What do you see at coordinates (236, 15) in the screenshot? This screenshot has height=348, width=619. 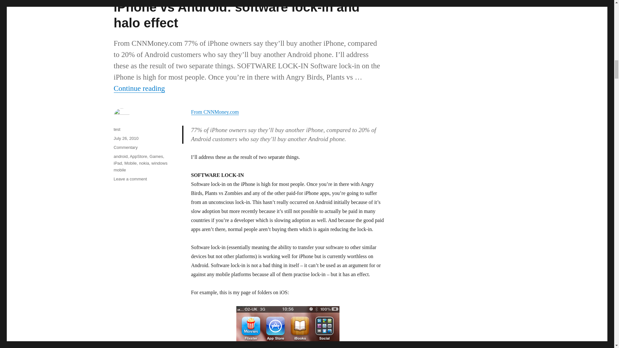 I see `iPhone vs Android: software lock-in and halo effect` at bounding box center [236, 15].